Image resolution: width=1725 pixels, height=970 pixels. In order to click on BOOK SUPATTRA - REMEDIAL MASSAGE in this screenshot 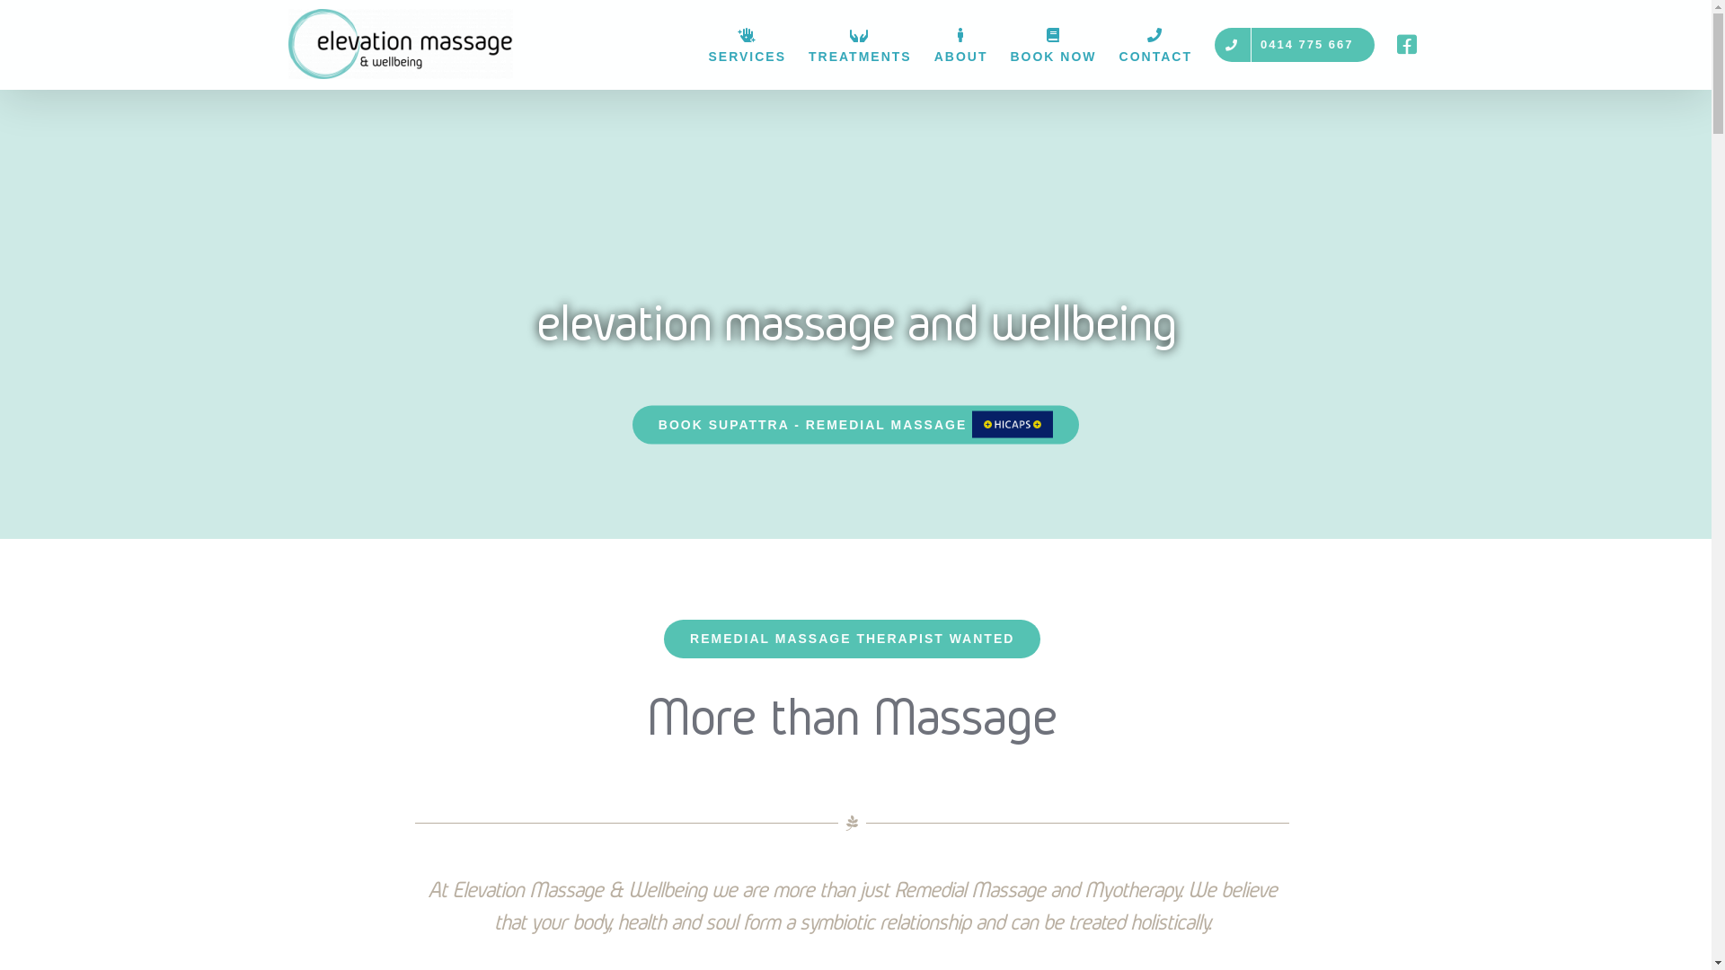, I will do `click(855, 424)`.